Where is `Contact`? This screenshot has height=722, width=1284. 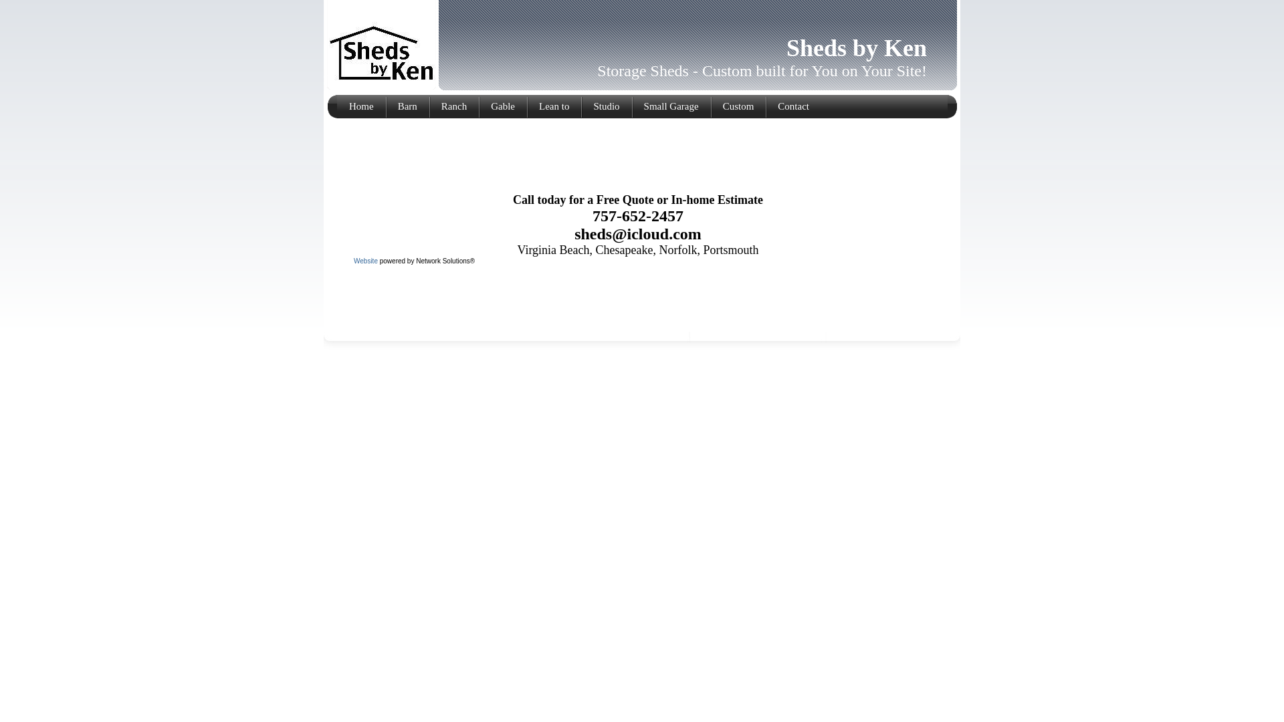 Contact is located at coordinates (793, 106).